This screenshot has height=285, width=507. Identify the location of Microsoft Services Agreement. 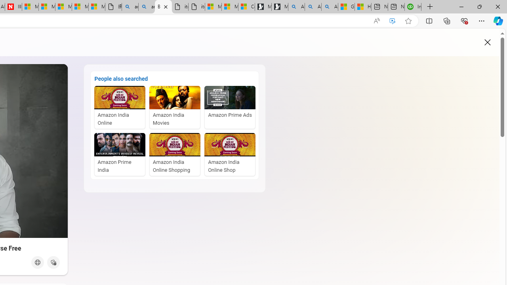
(47, 7).